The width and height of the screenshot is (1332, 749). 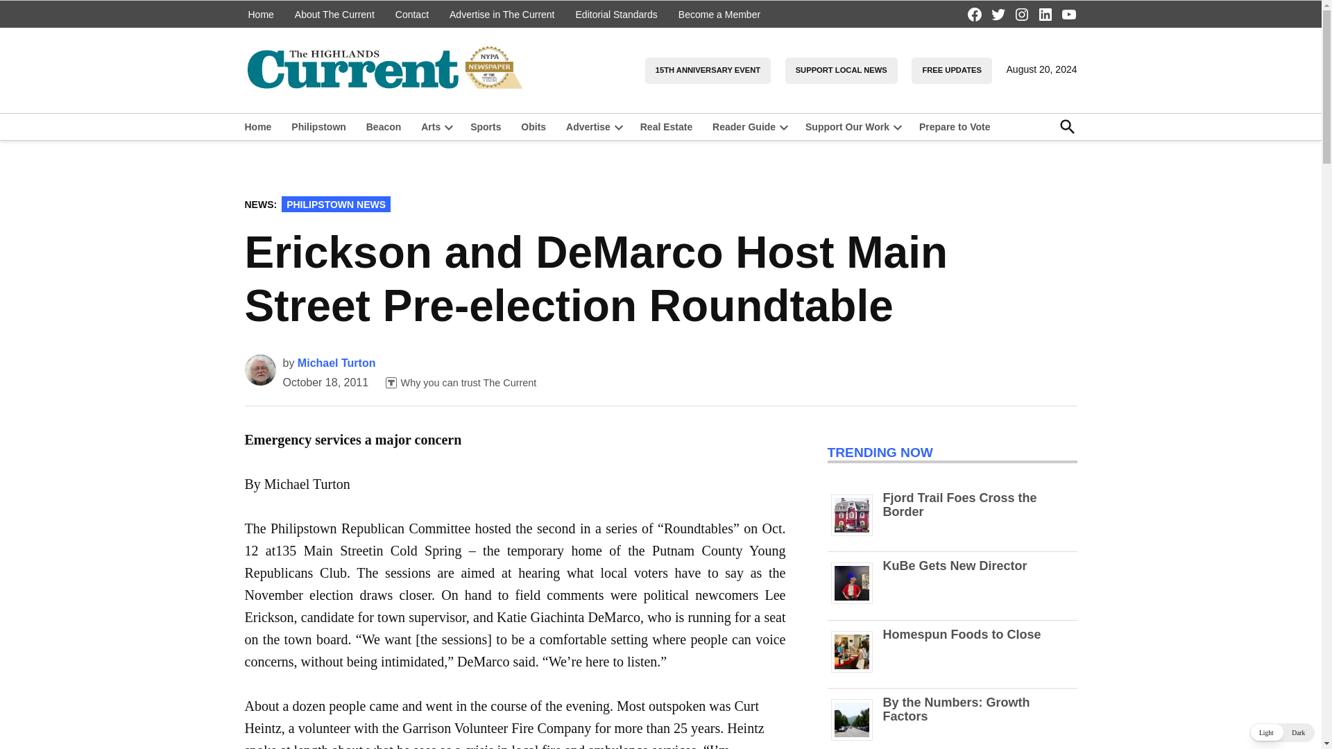 I want to click on Fjord Trail Foes Cross the Border, so click(x=857, y=535).